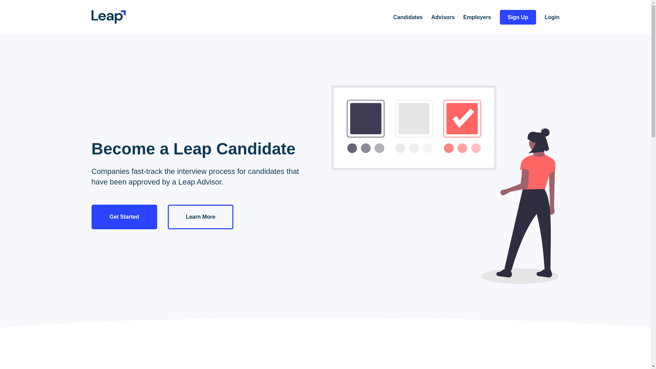 This screenshot has height=369, width=656. Describe the element at coordinates (477, 17) in the screenshot. I see `Employers` at that location.